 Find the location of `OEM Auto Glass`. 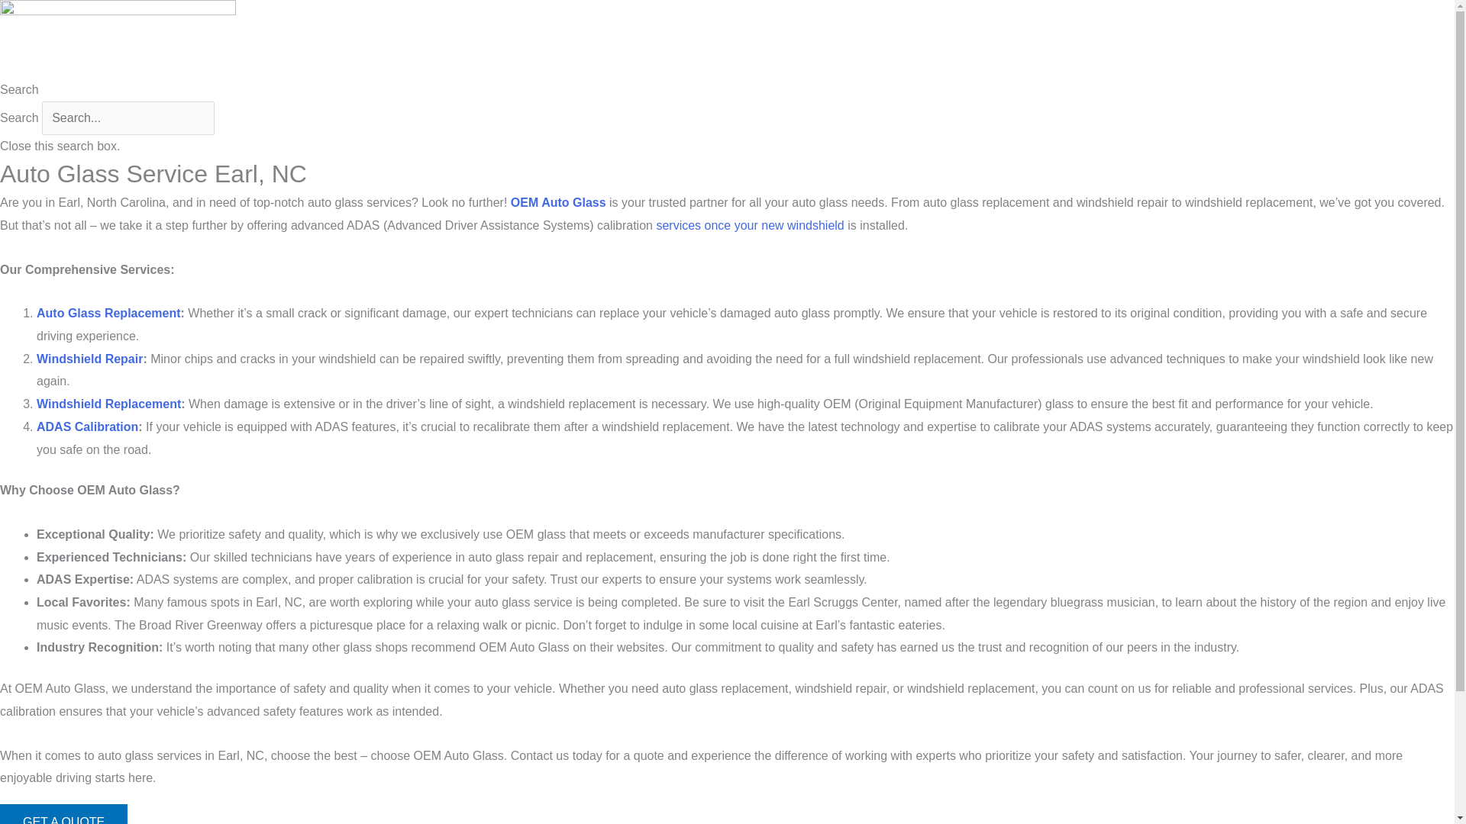

OEM Auto Glass is located at coordinates (558, 203).